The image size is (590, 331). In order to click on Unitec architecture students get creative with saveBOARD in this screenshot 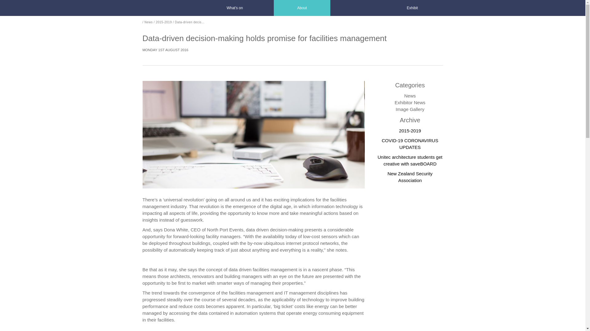, I will do `click(410, 161)`.